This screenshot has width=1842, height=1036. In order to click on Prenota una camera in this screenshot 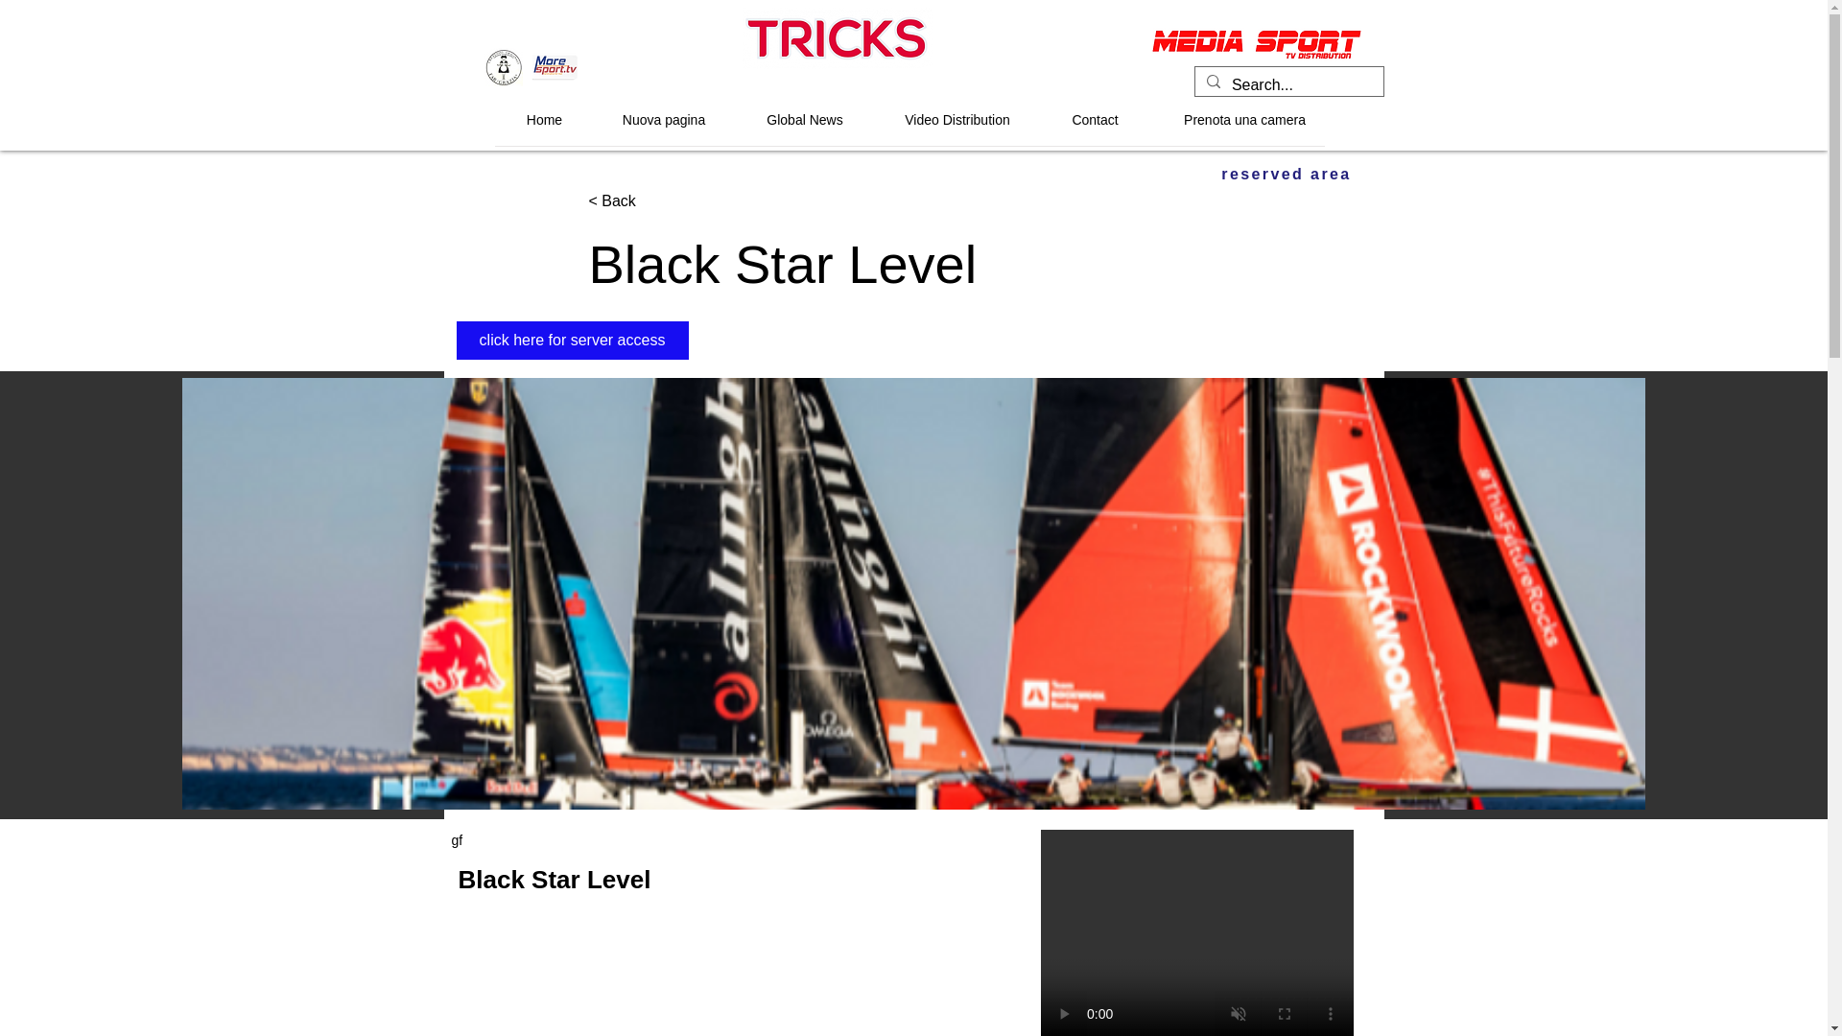, I will do `click(1243, 119)`.